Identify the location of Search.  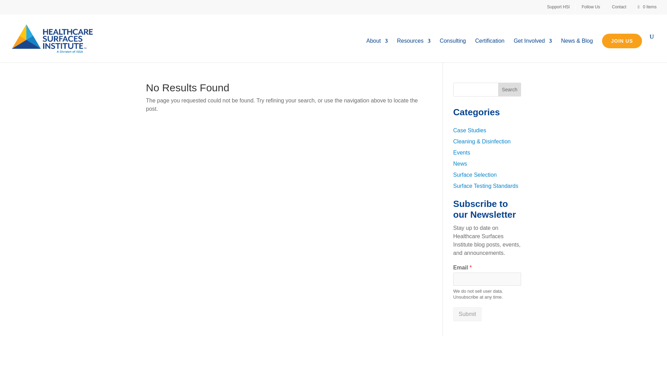
(509, 89).